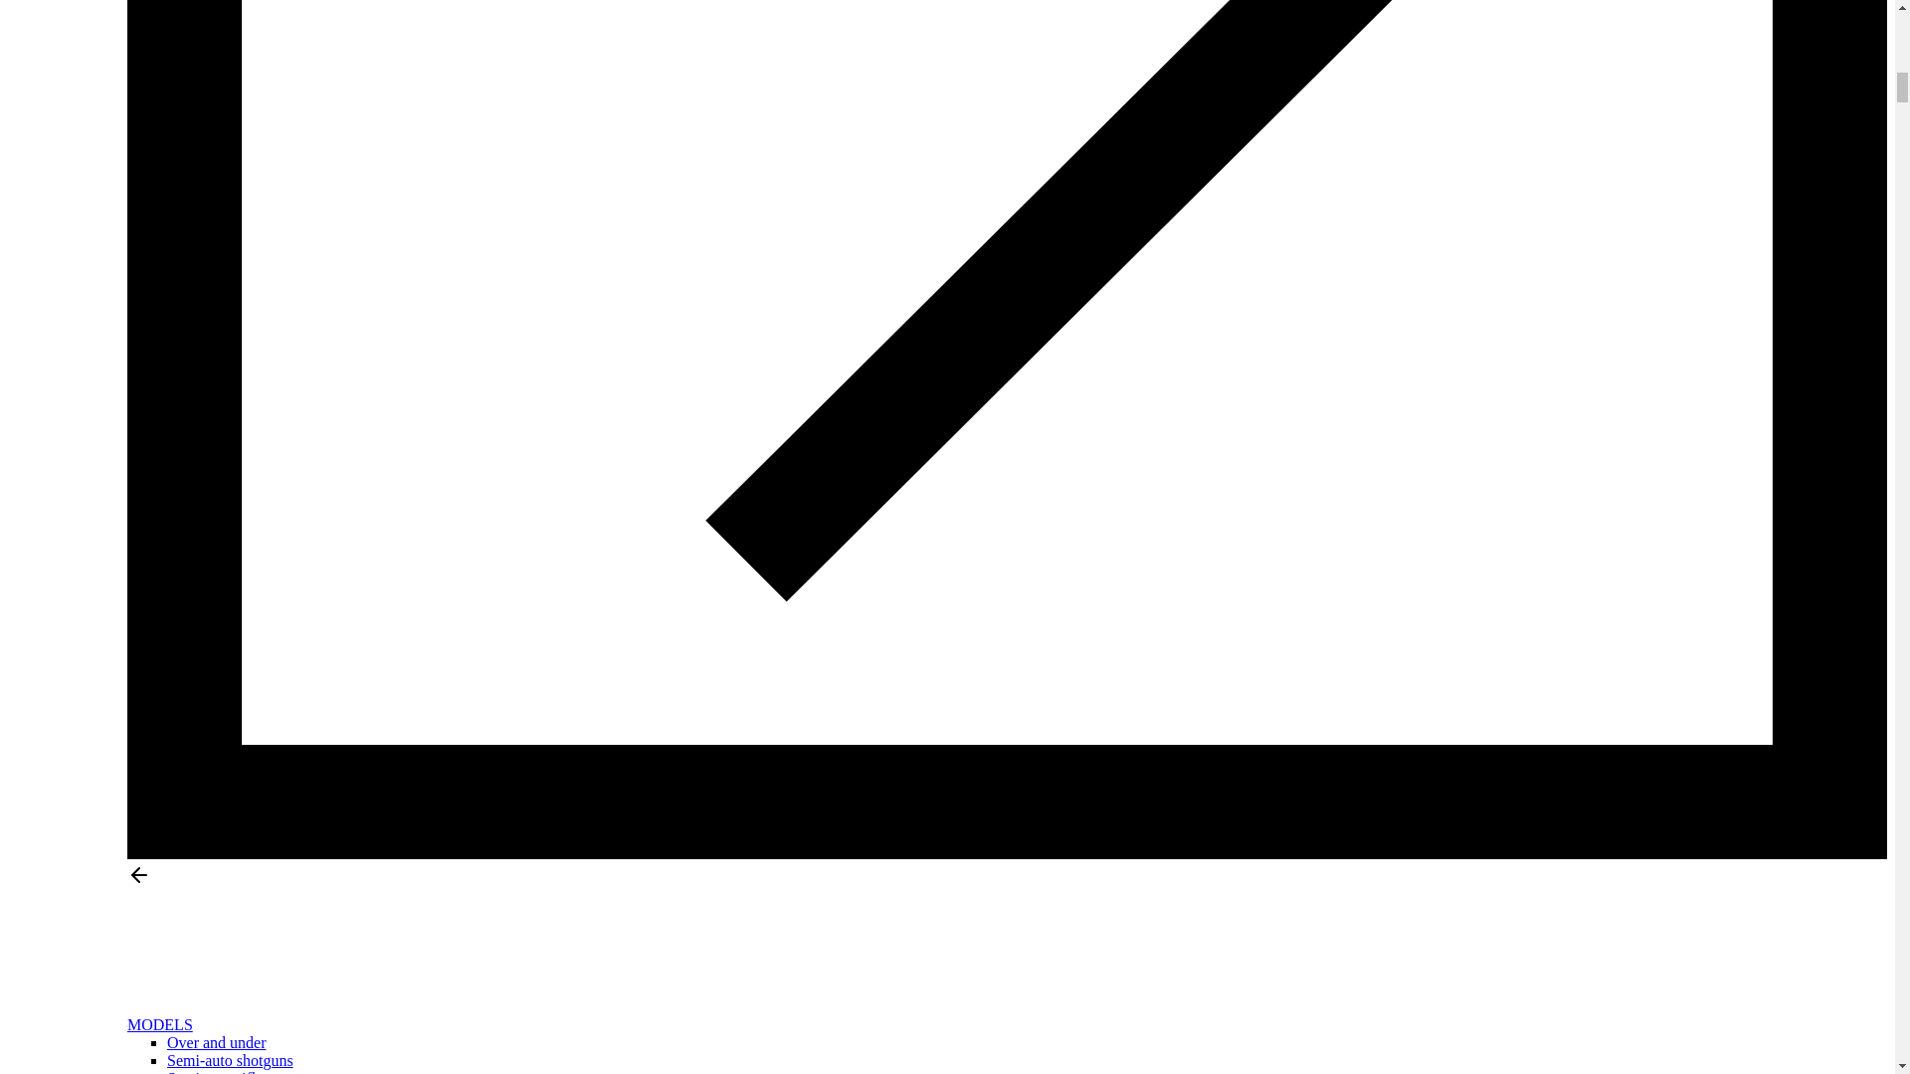  Describe the element at coordinates (218, 1072) in the screenshot. I see `Semi-auto rifles` at that location.